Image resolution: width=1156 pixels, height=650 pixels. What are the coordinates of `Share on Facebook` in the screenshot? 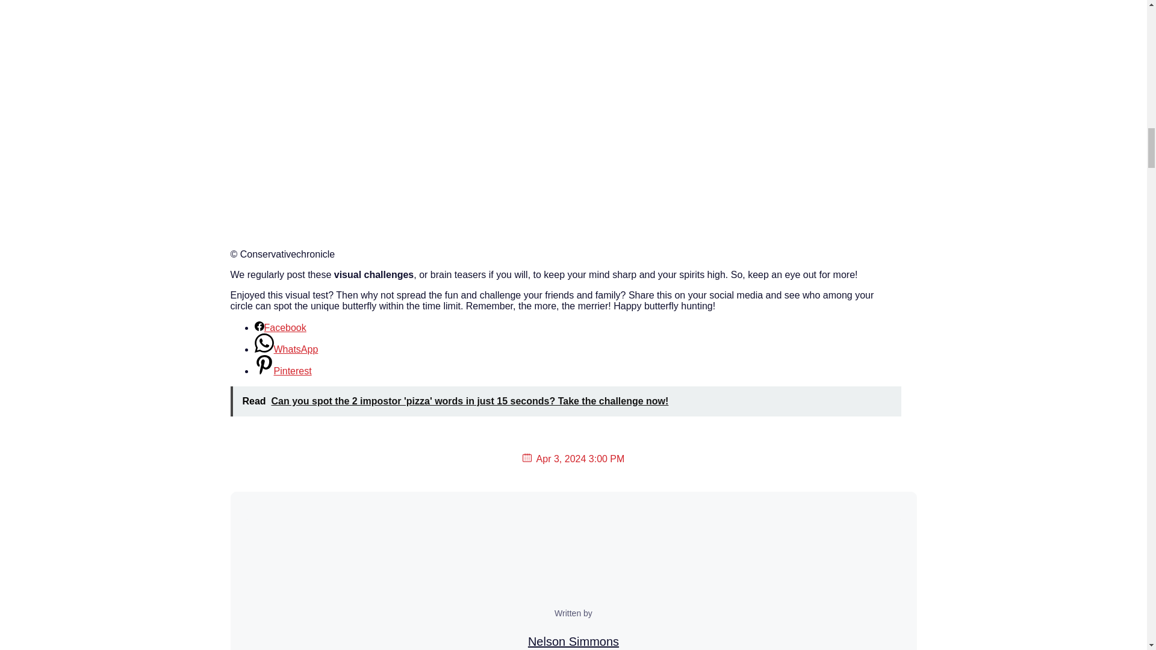 It's located at (280, 327).